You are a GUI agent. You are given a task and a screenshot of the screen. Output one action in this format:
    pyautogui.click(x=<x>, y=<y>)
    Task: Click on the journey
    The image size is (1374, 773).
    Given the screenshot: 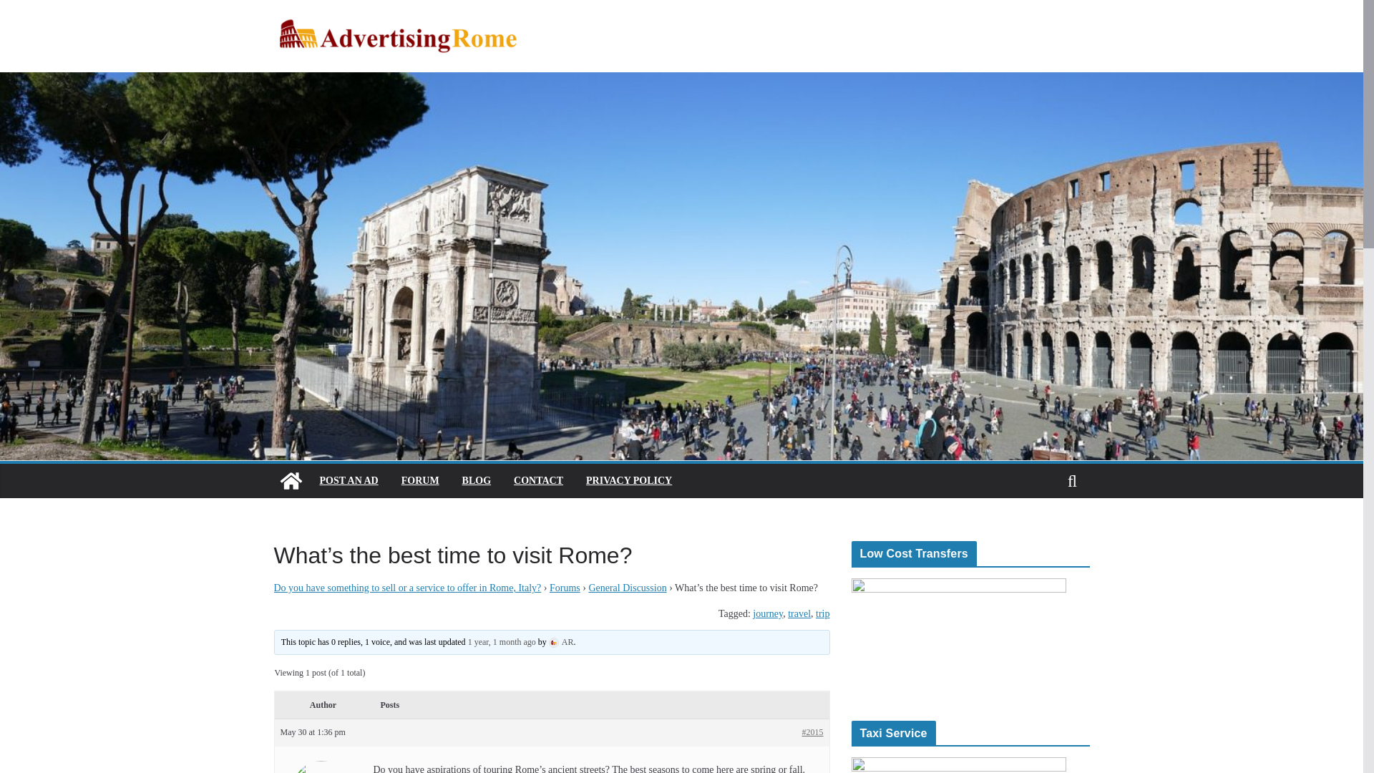 What is the action you would take?
    pyautogui.click(x=768, y=613)
    